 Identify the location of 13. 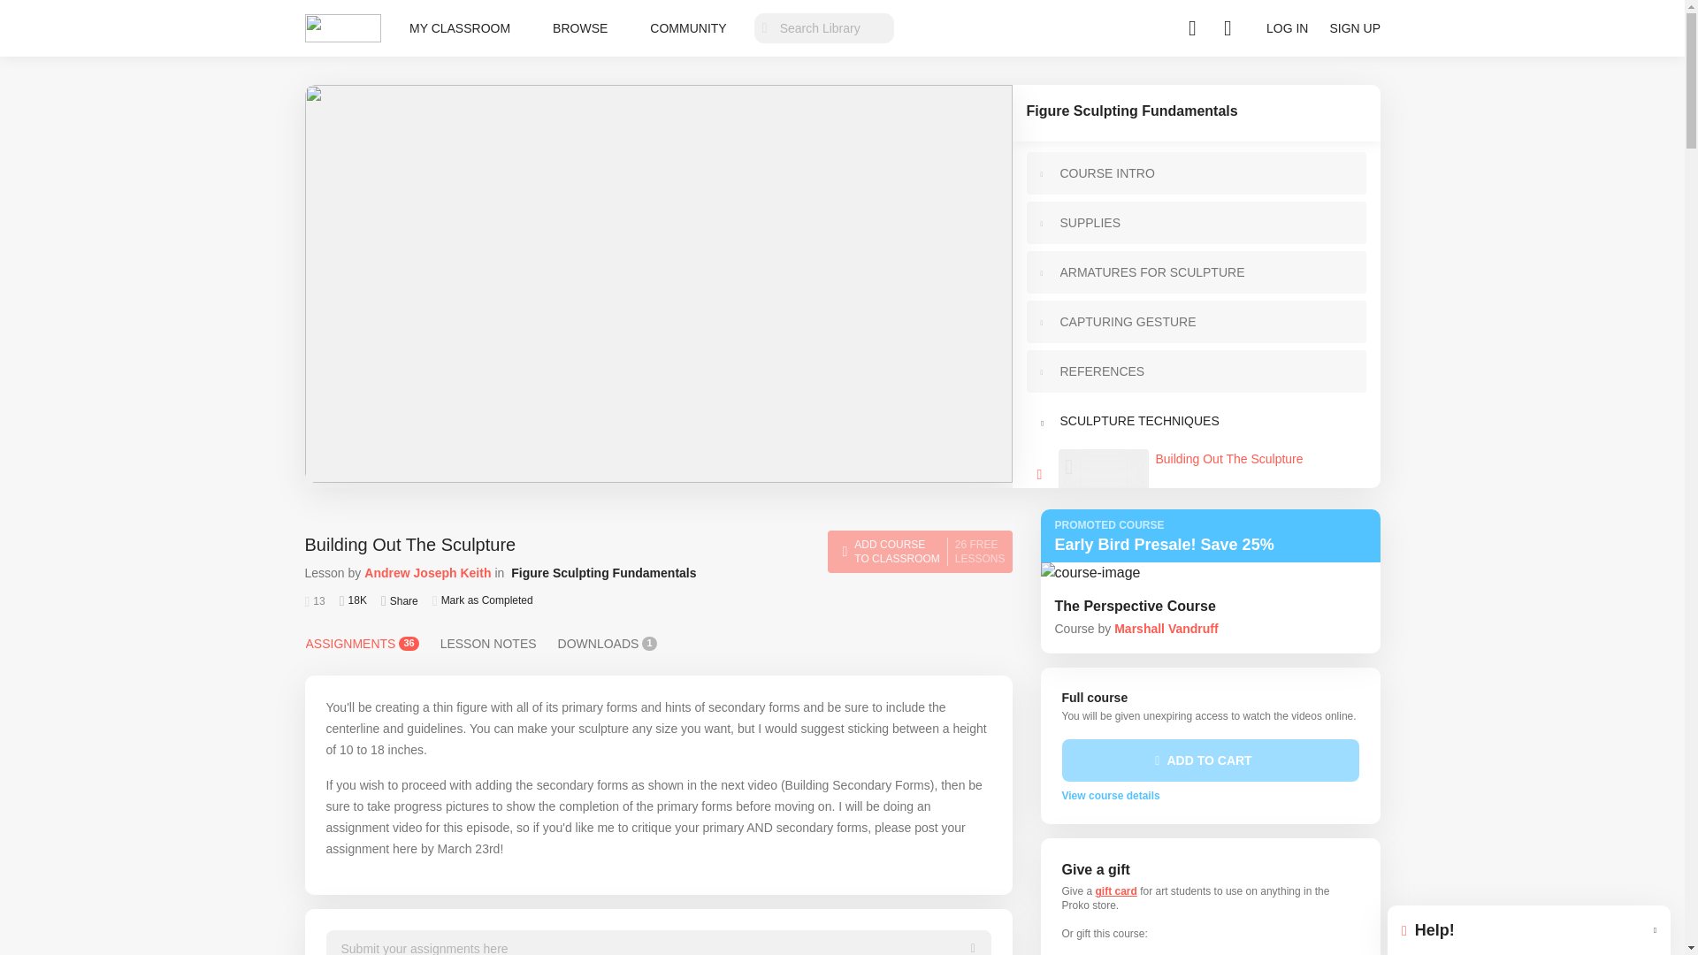
(313, 600).